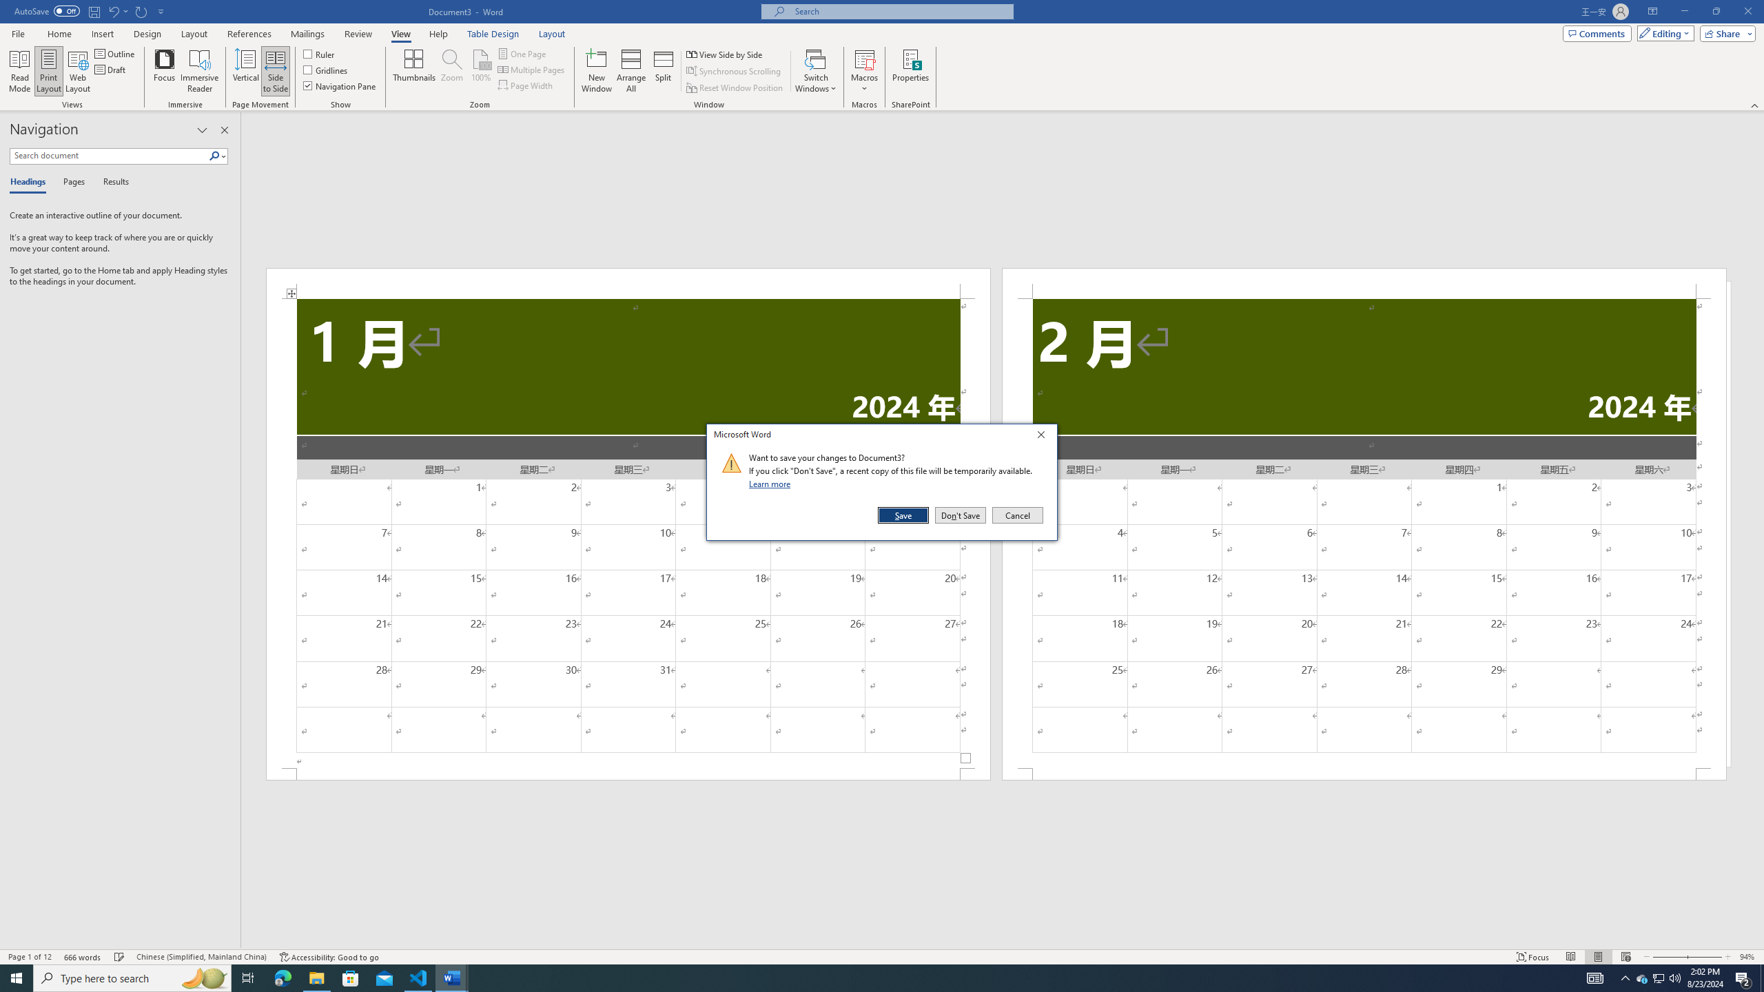  I want to click on Navigation Pane, so click(340, 85).